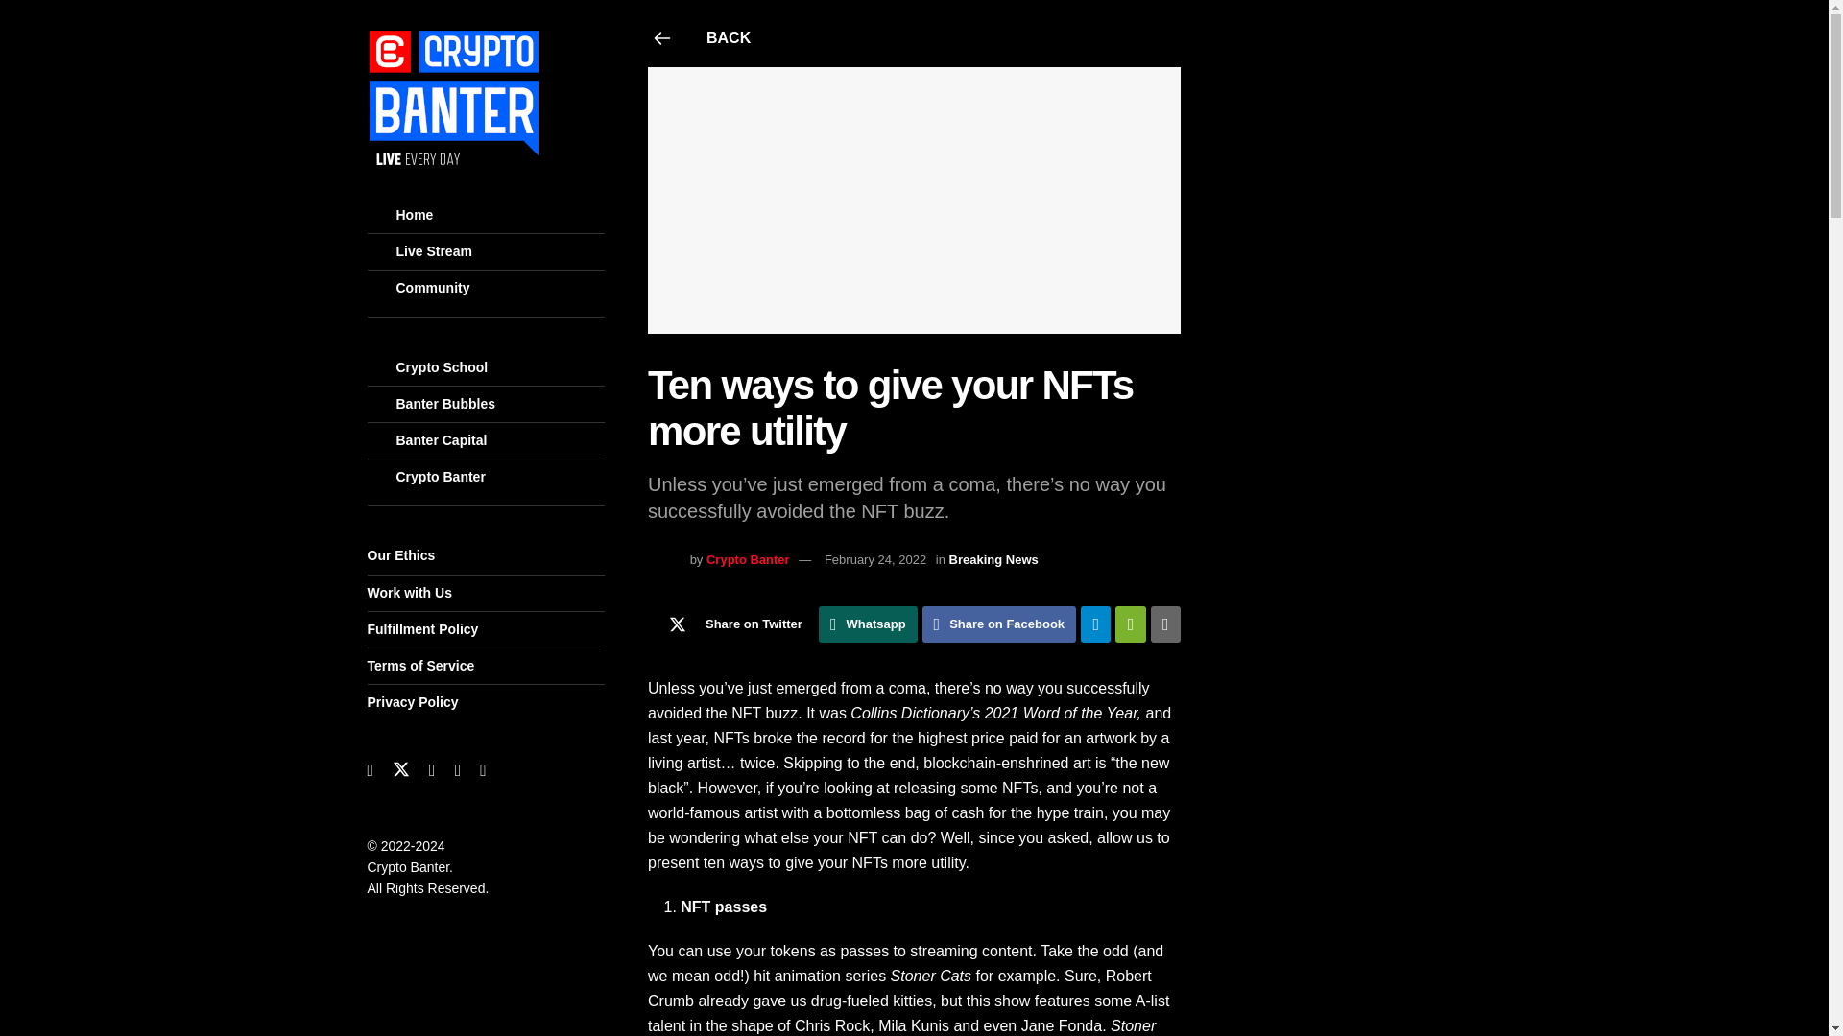 The height and width of the screenshot is (1036, 1843). I want to click on February 24, 2022, so click(875, 558).